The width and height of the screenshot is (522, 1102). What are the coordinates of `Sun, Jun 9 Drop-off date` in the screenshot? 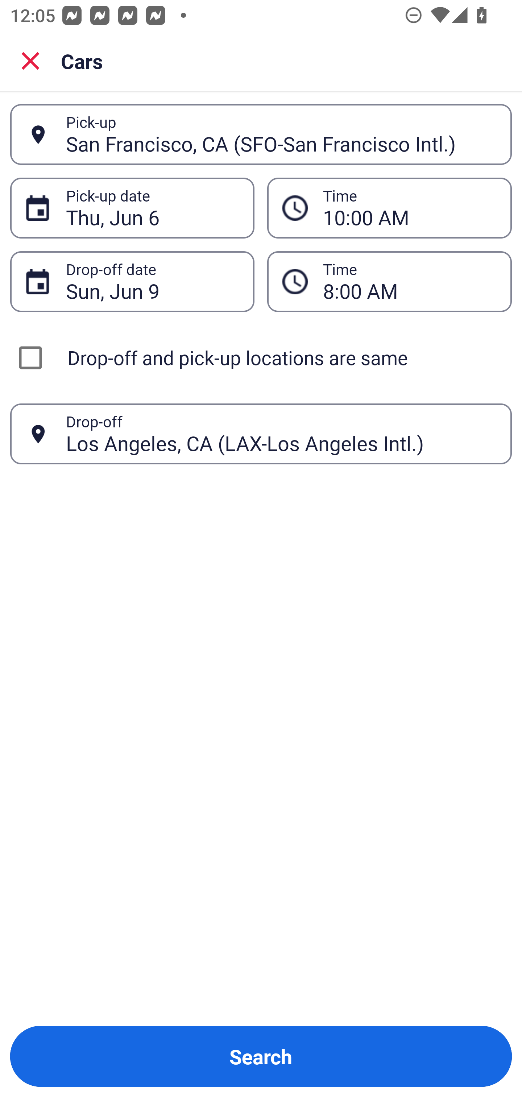 It's located at (132, 281).